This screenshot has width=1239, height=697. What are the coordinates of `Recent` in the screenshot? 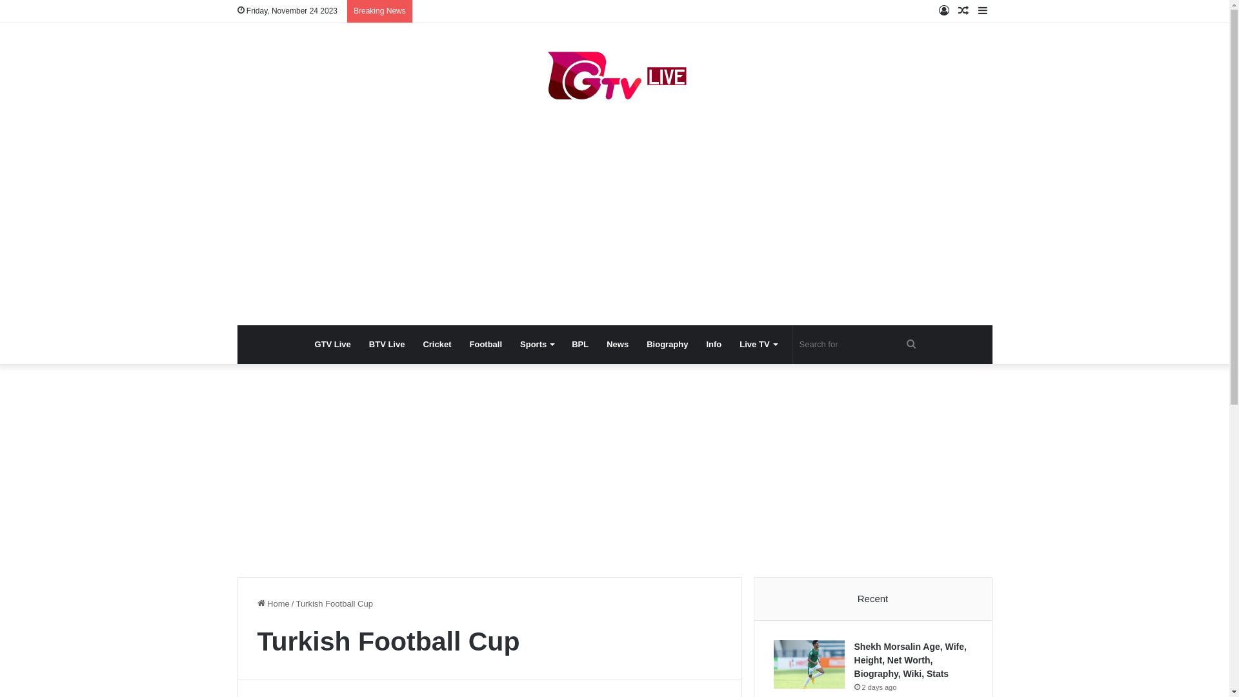 It's located at (873, 599).